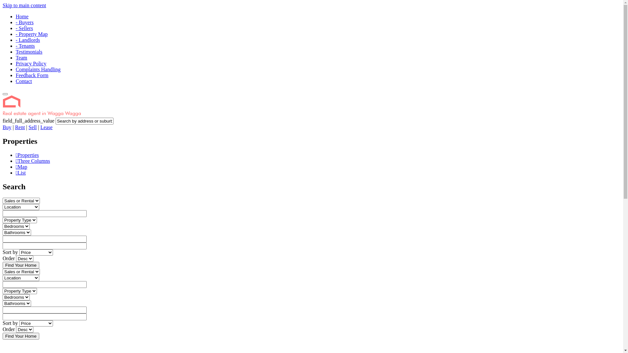 The height and width of the screenshot is (353, 628). Describe the element at coordinates (55, 114) in the screenshot. I see `Home` at that location.